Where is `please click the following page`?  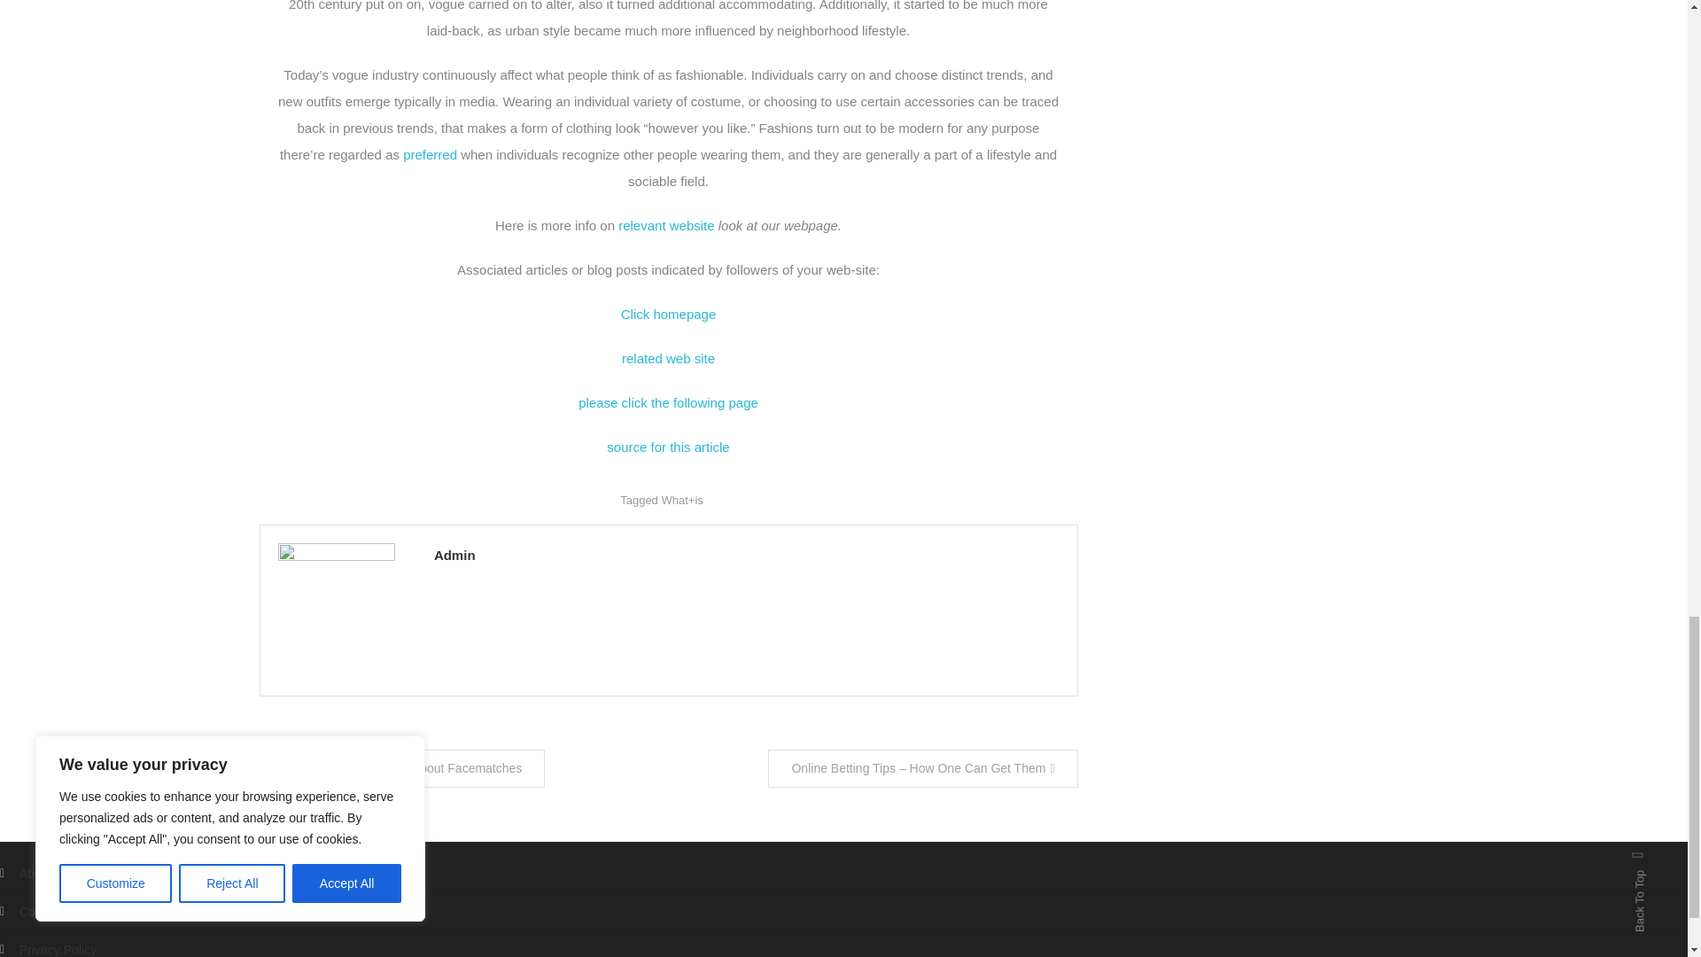
please click the following page is located at coordinates (668, 402).